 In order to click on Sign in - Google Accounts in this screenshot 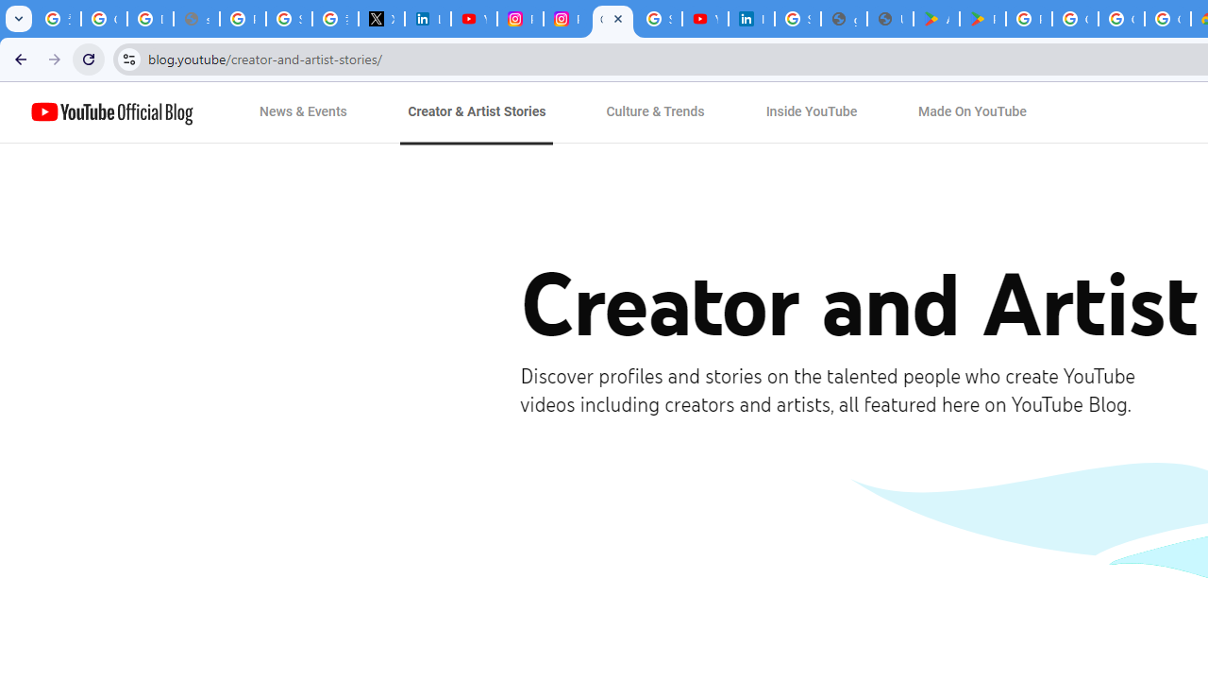, I will do `click(659, 19)`.